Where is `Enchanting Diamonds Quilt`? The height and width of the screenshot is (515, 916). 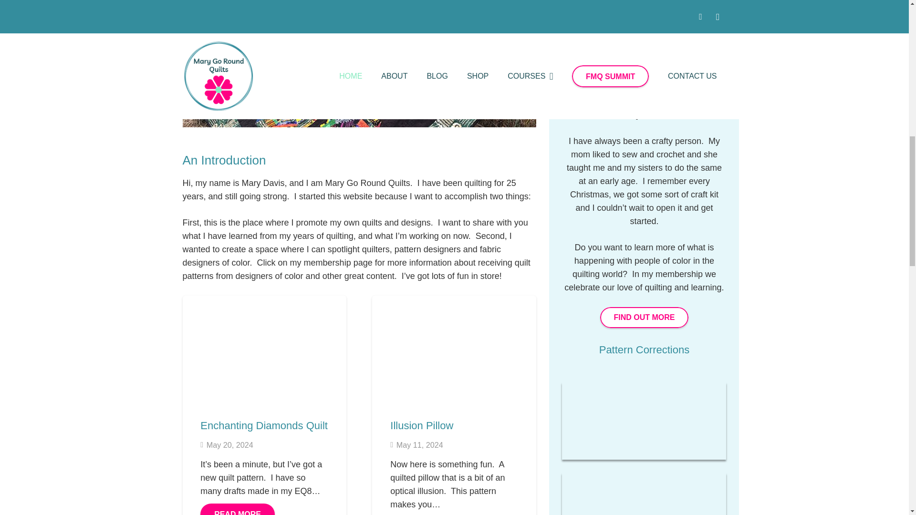
Enchanting Diamonds Quilt is located at coordinates (264, 425).